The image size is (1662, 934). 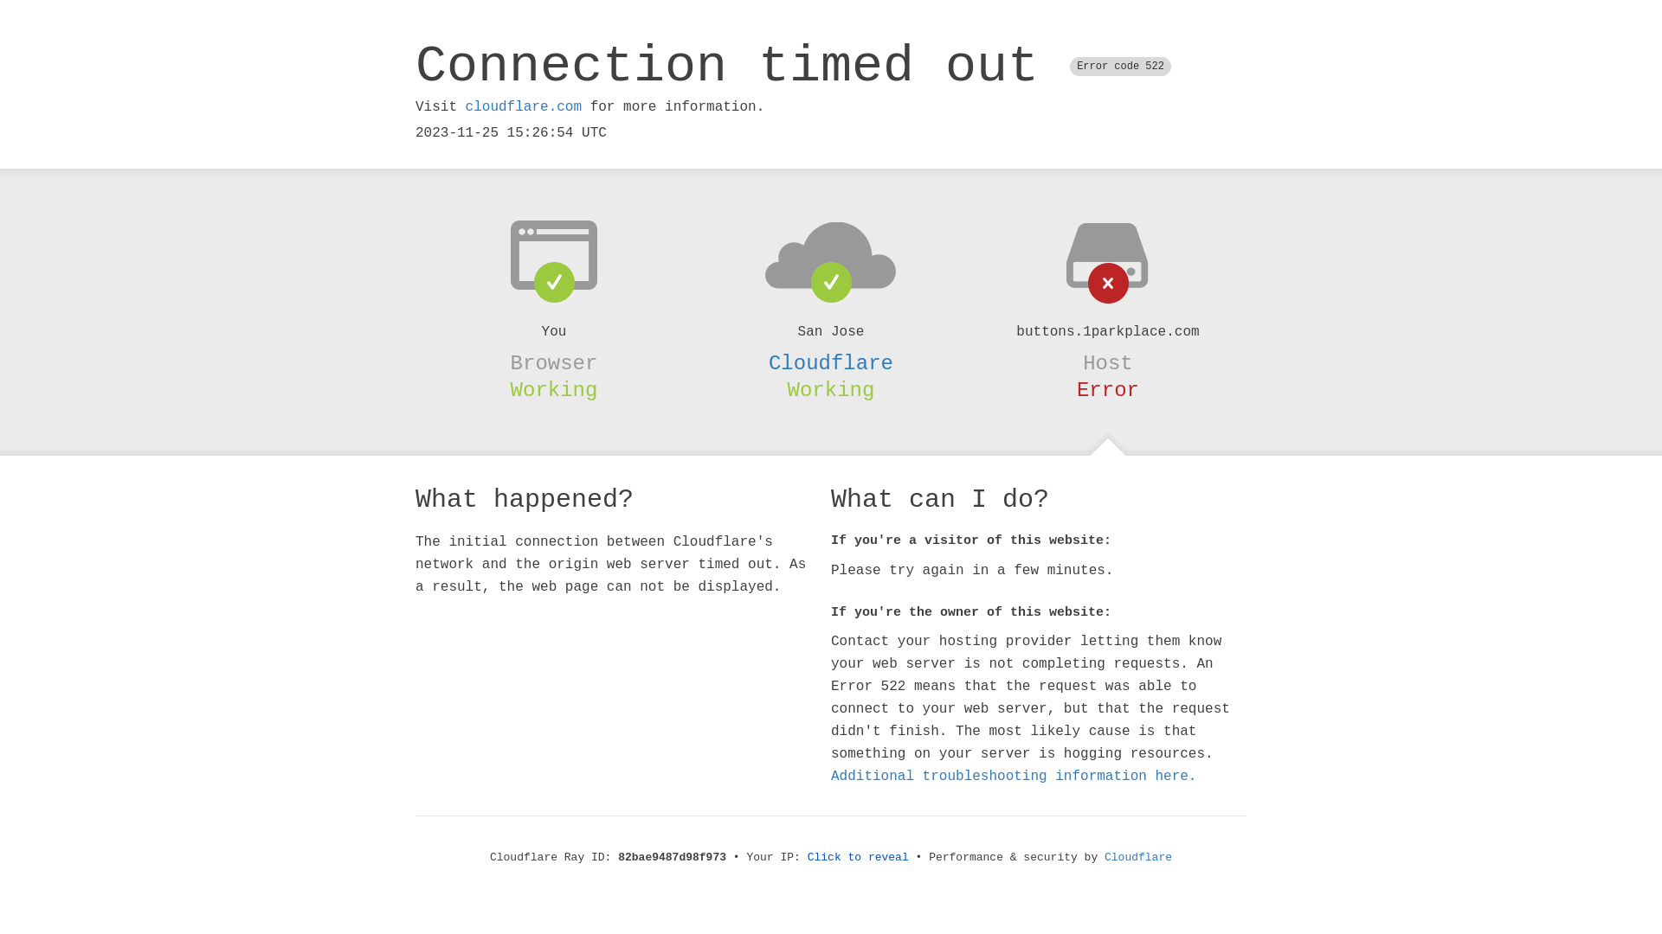 What do you see at coordinates (1138, 858) in the screenshot?
I see `Cloudflare` at bounding box center [1138, 858].